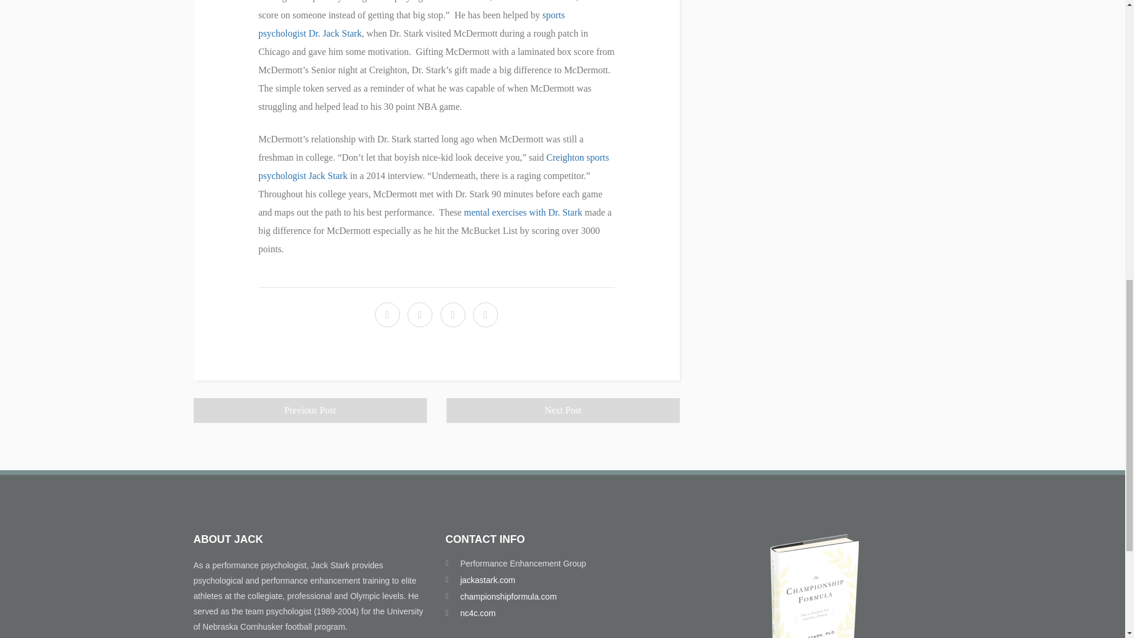 The height and width of the screenshot is (638, 1134). Describe the element at coordinates (411, 24) in the screenshot. I see `sports psychologist Dr. Jack Stark` at that location.